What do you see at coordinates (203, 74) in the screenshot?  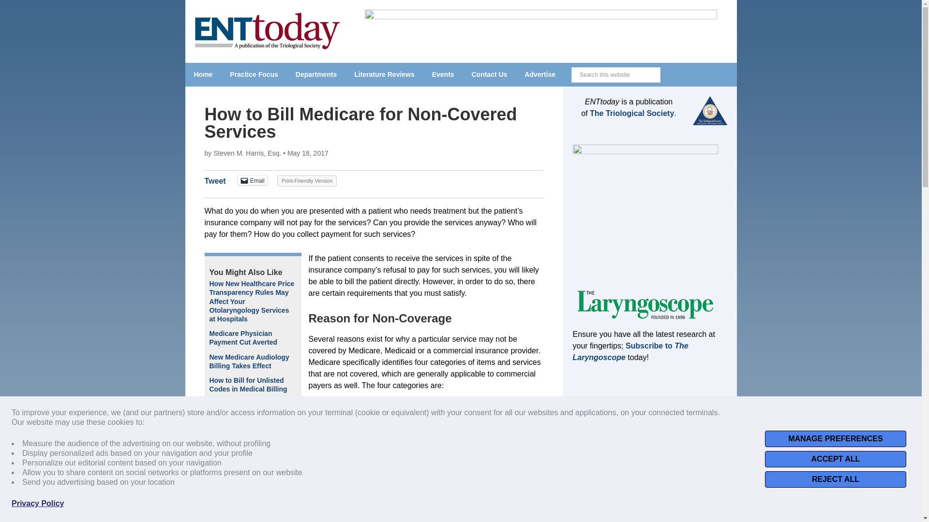 I see `Home` at bounding box center [203, 74].